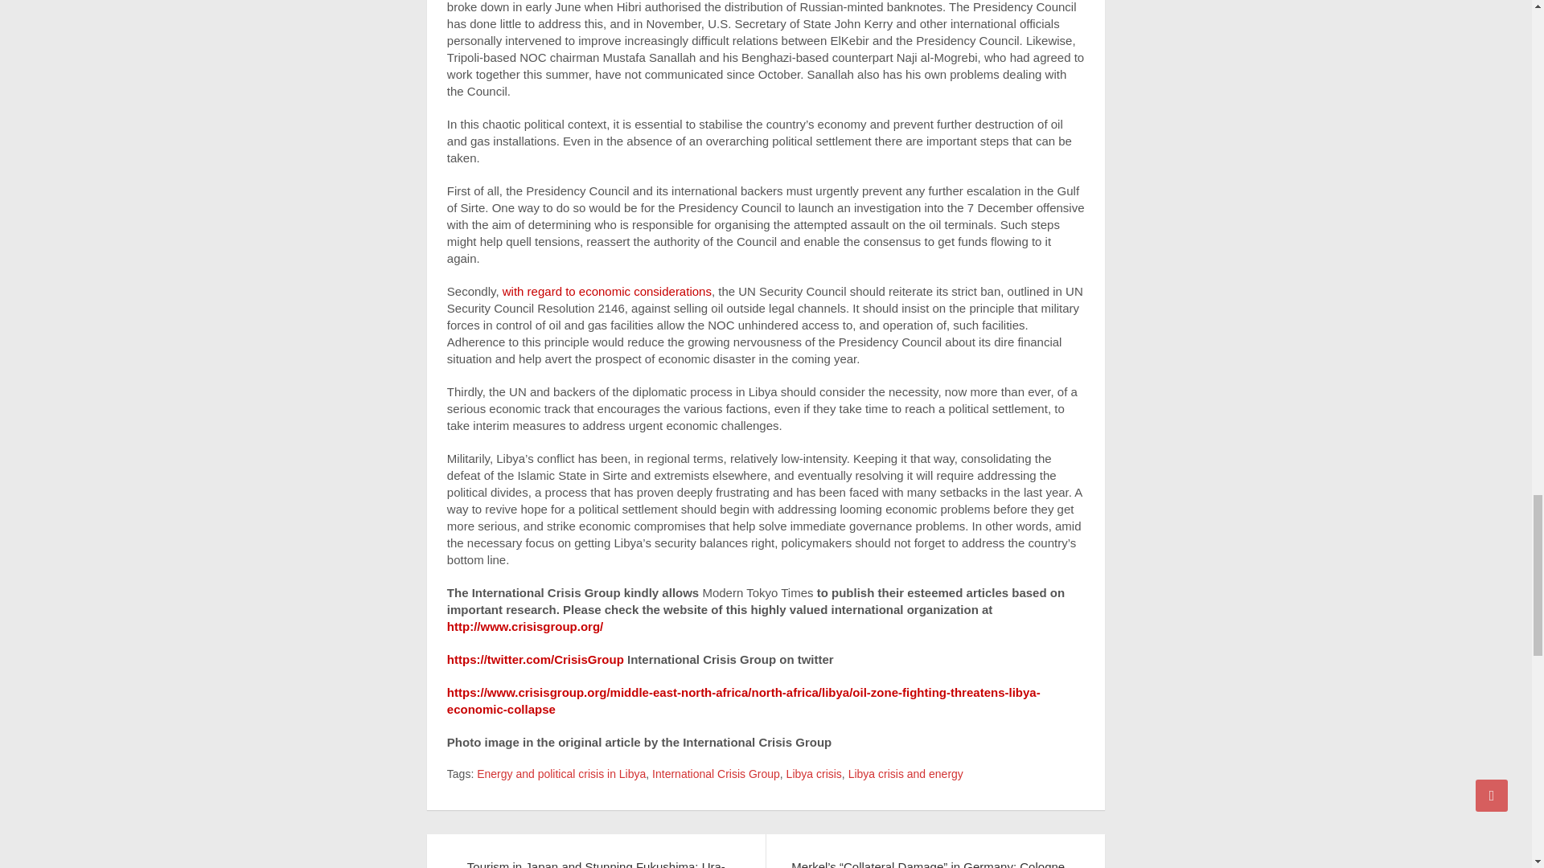 This screenshot has width=1544, height=868. Describe the element at coordinates (561, 775) in the screenshot. I see `Energy and political crisis in Libya` at that location.